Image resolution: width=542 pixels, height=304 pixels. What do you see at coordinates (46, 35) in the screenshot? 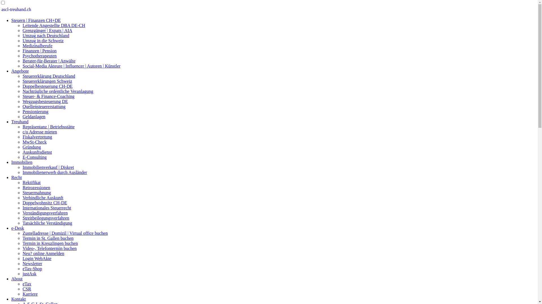
I see `Umzug nach Deutschland` at bounding box center [46, 35].